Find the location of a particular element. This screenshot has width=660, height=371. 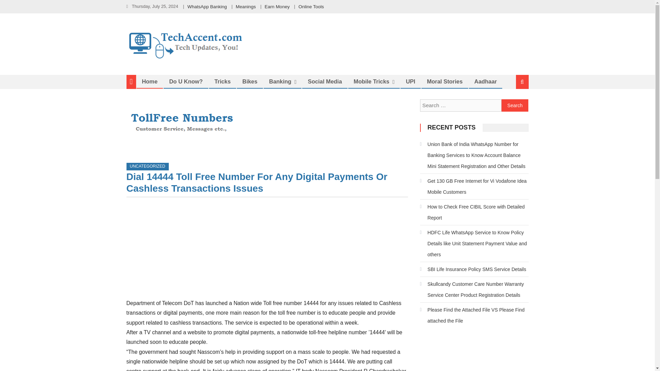

Search is located at coordinates (515, 105).